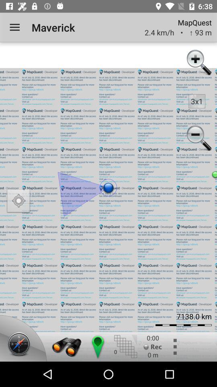  I want to click on choose the 2x1 icon, so click(197, 101).